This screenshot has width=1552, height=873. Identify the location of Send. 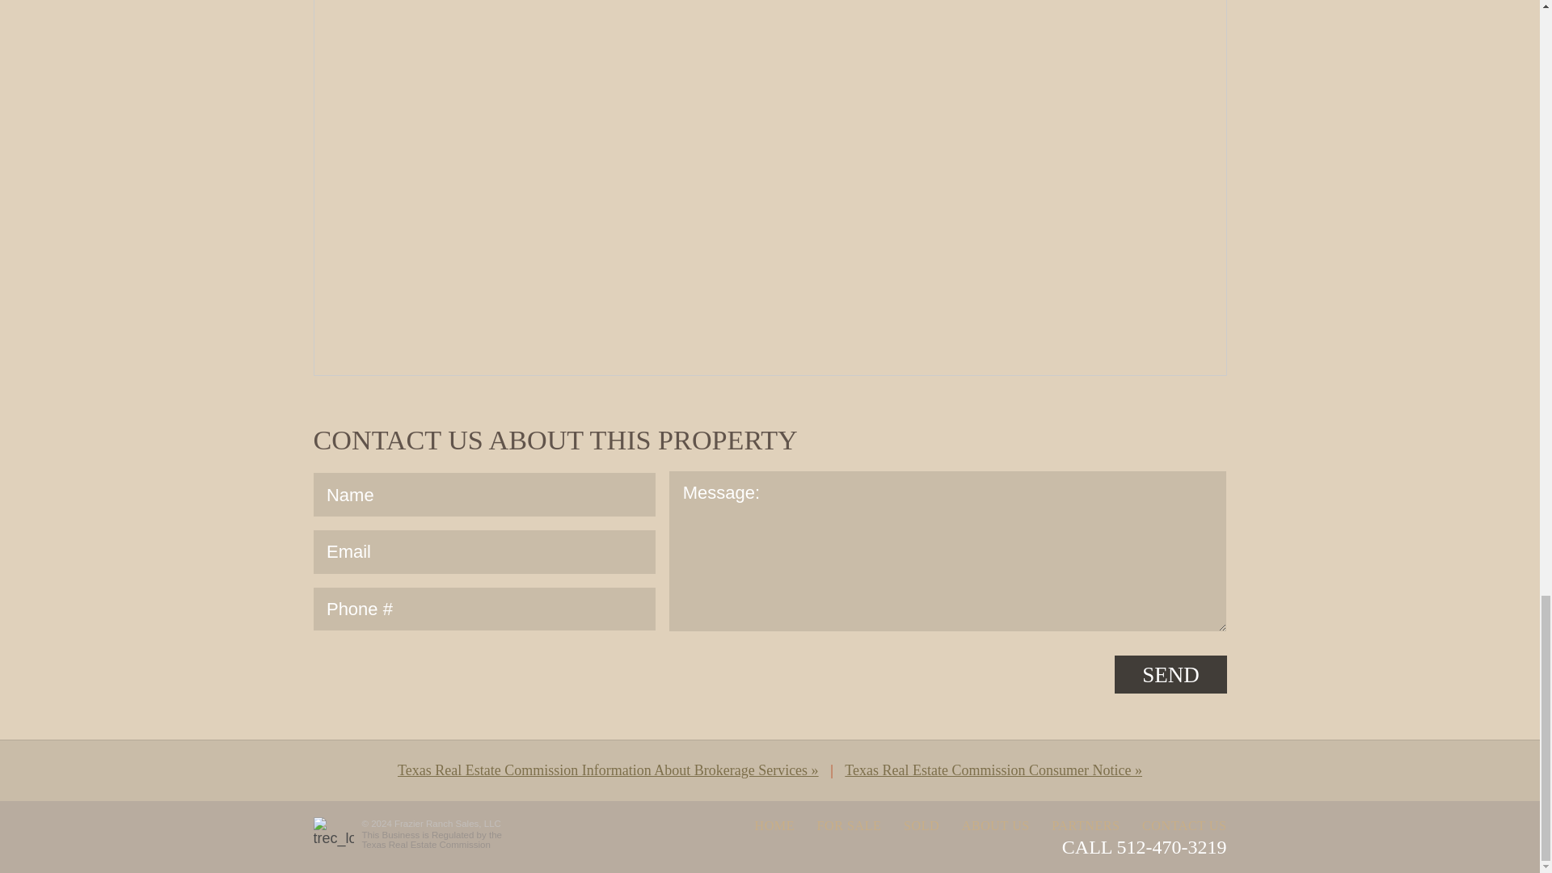
(1170, 674).